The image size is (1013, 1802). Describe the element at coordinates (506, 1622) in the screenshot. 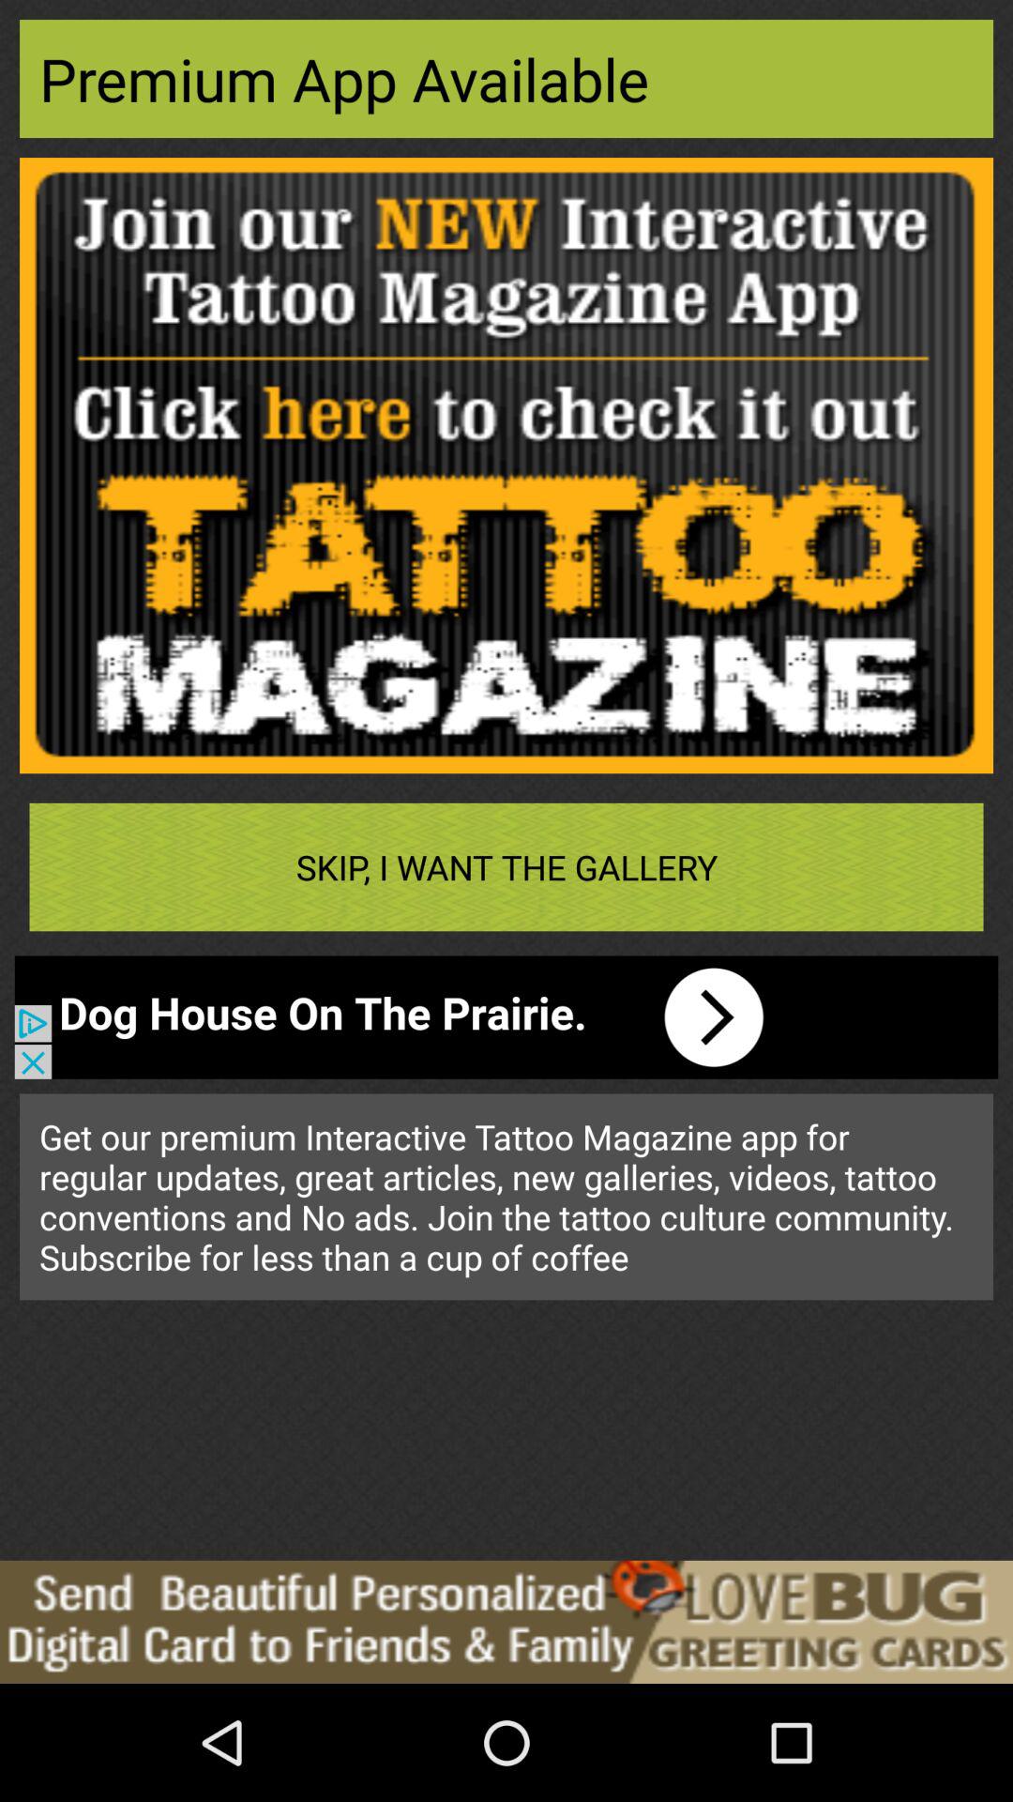

I see `click on the advertisement` at that location.